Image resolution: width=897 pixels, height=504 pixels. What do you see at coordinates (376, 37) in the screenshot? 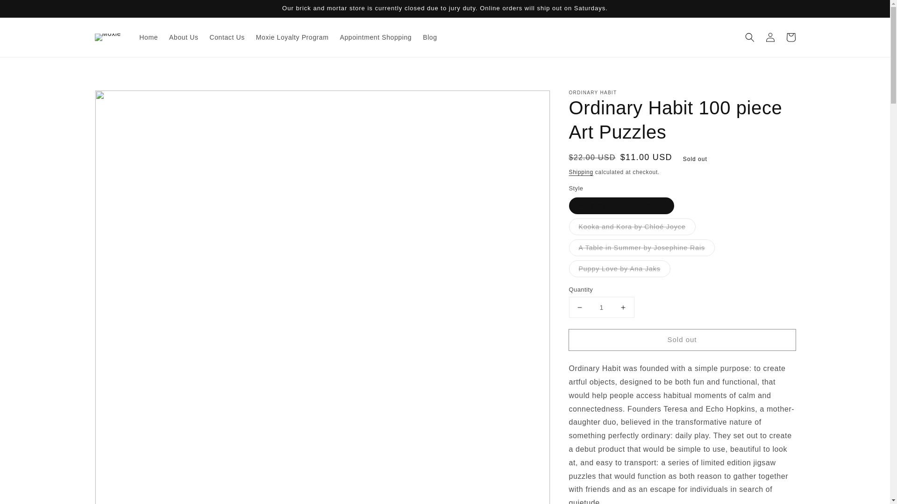
I see `Appointment Shopping` at bounding box center [376, 37].